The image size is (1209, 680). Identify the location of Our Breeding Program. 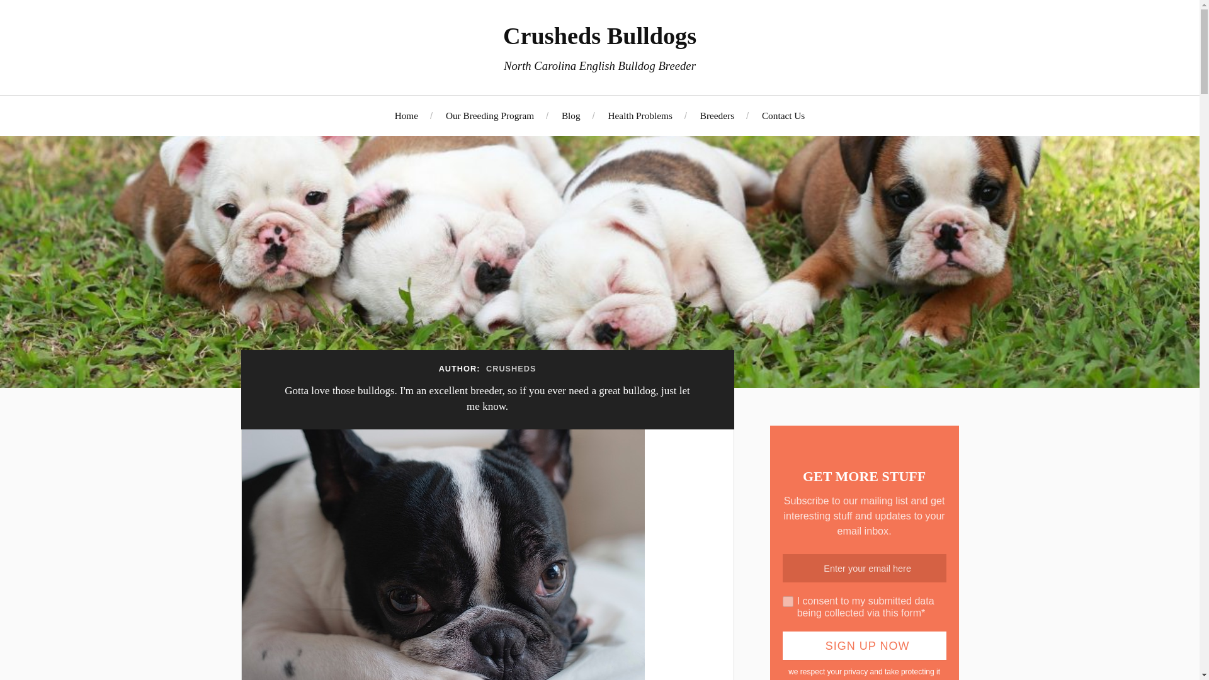
(490, 115).